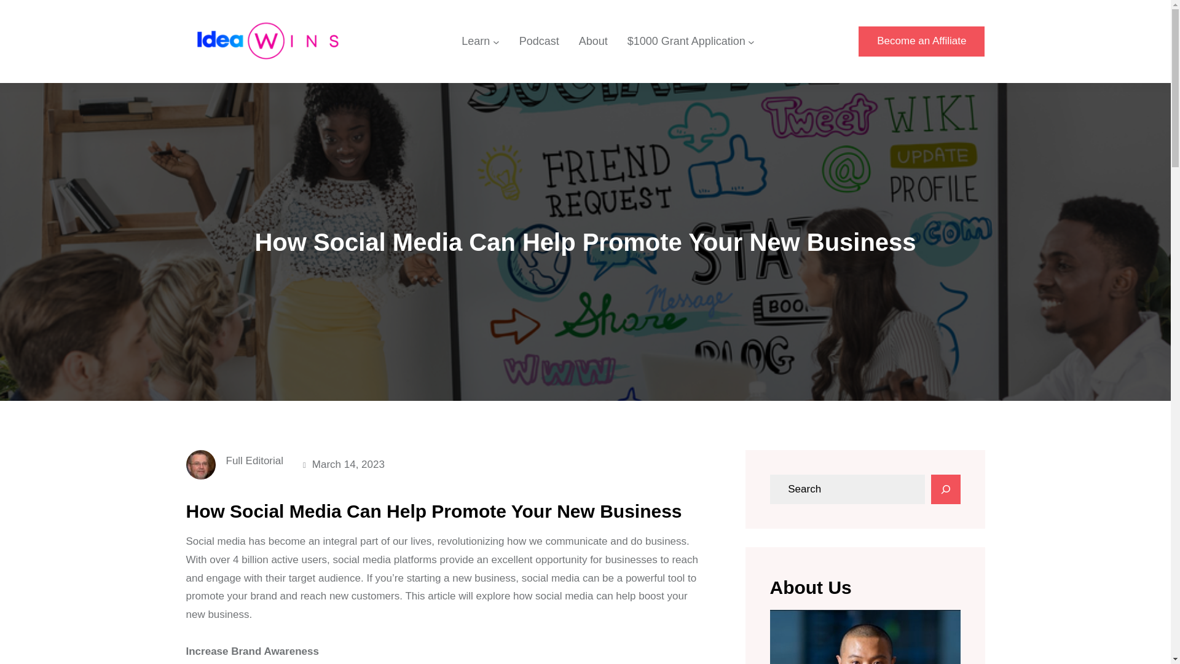 The height and width of the screenshot is (664, 1180). I want to click on Become an Affiliate, so click(921, 41).